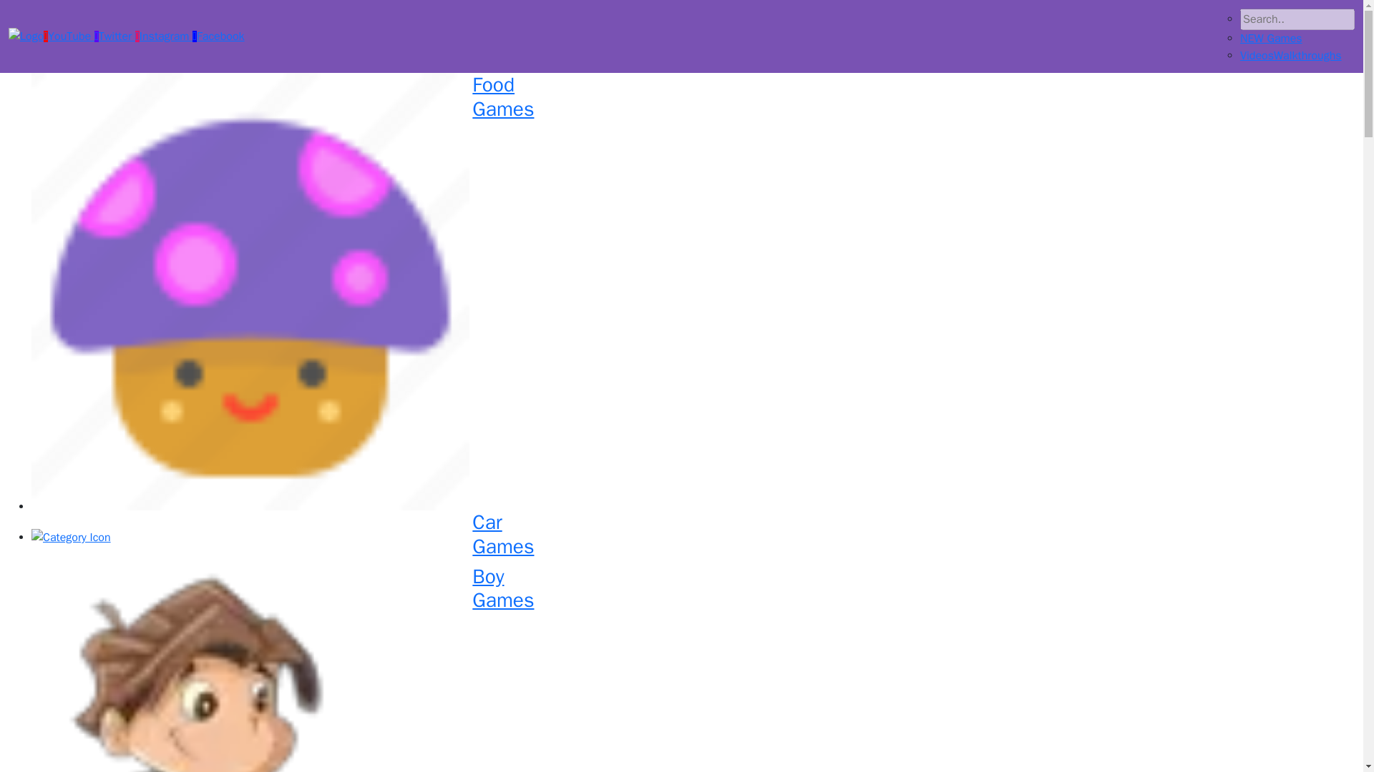 The width and height of the screenshot is (1374, 772). What do you see at coordinates (1271, 39) in the screenshot?
I see `Car Games ` at bounding box center [1271, 39].